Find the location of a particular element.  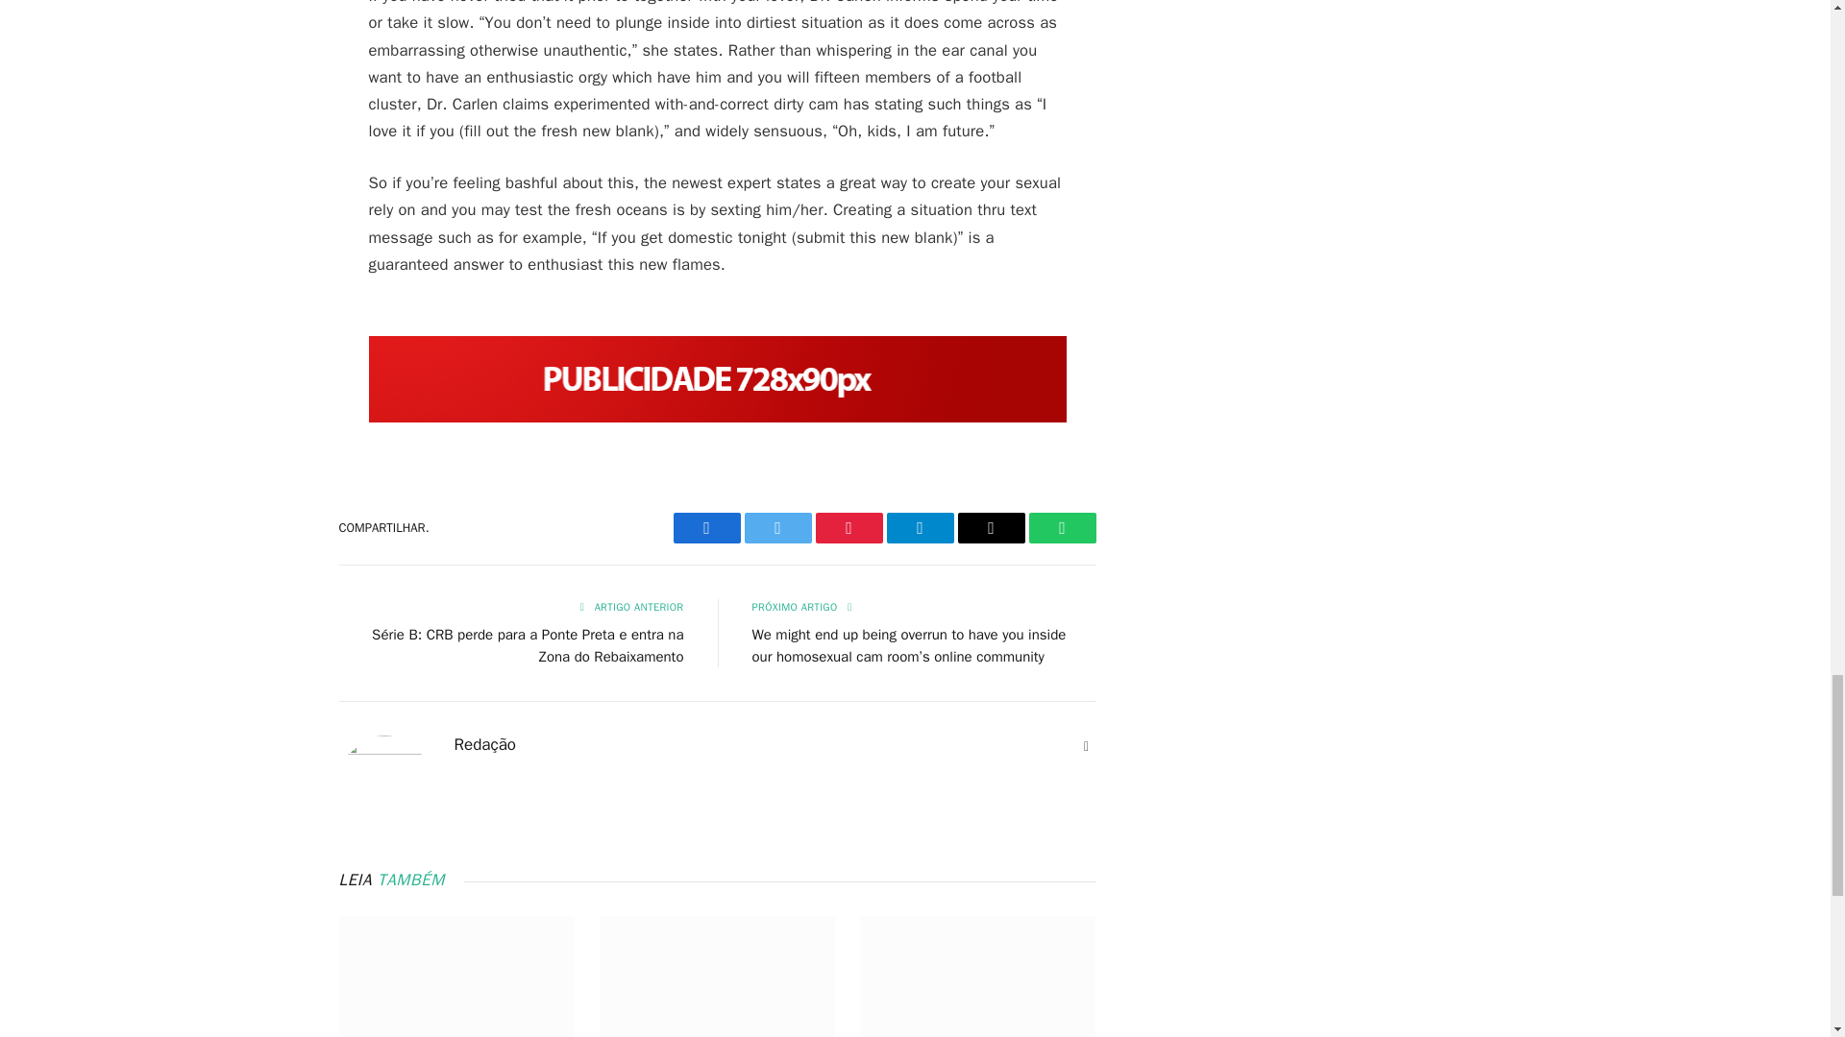

Share on WhatsApp is located at coordinates (1061, 527).